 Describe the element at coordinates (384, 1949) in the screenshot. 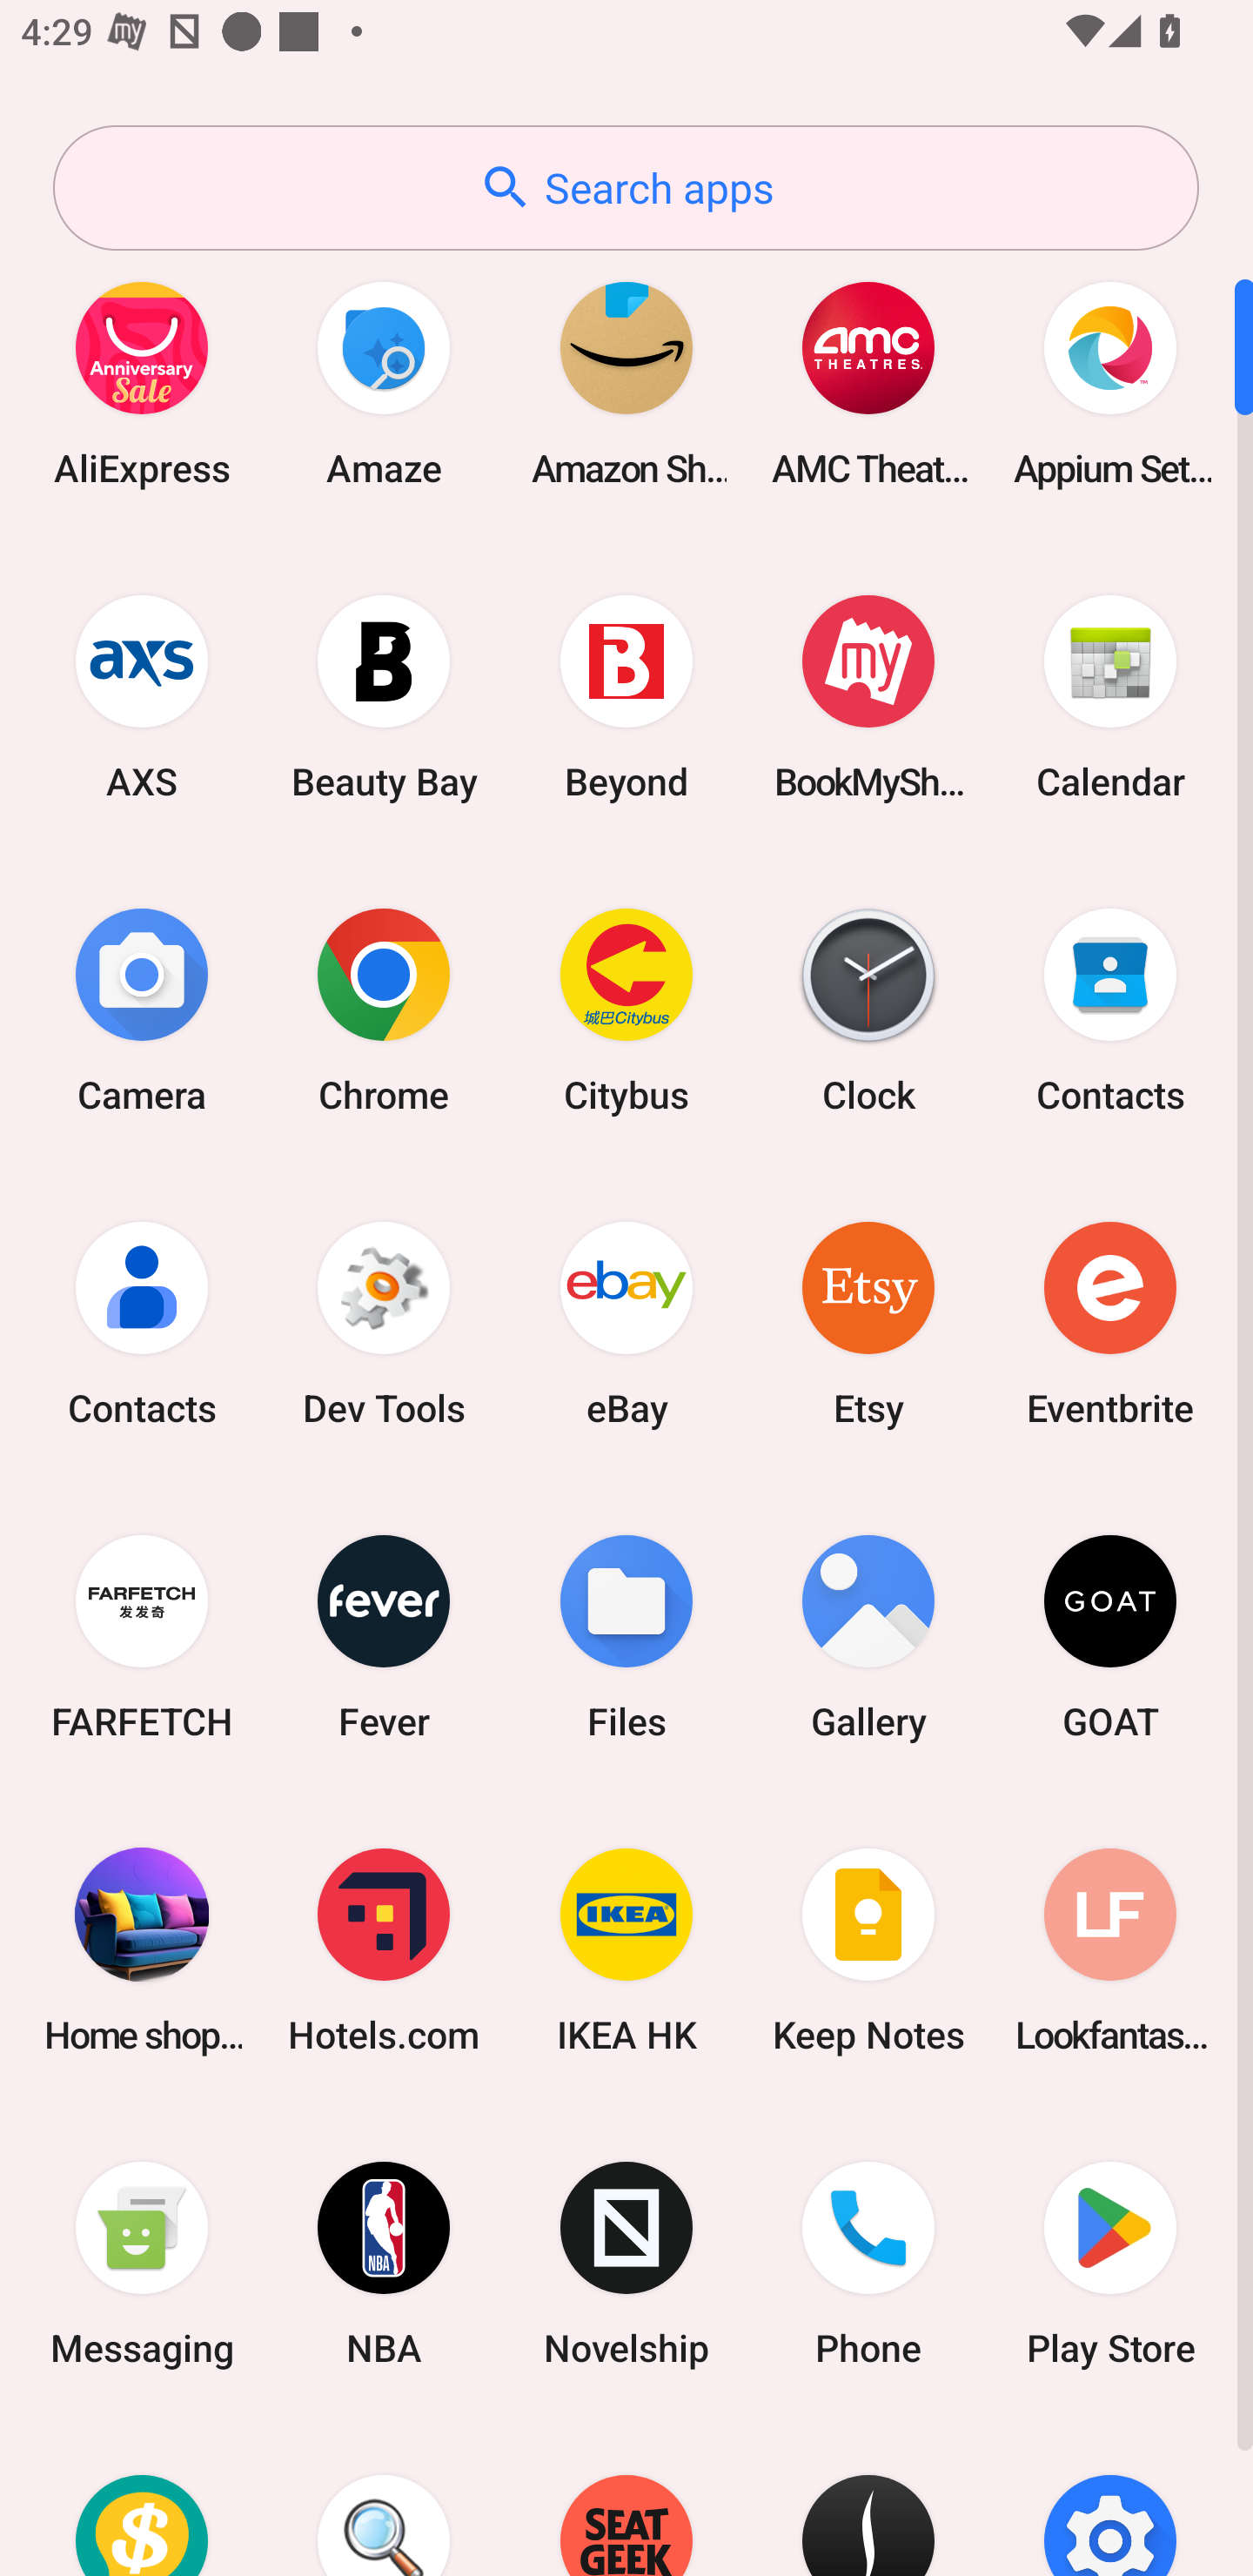

I see `Hotels.com` at that location.